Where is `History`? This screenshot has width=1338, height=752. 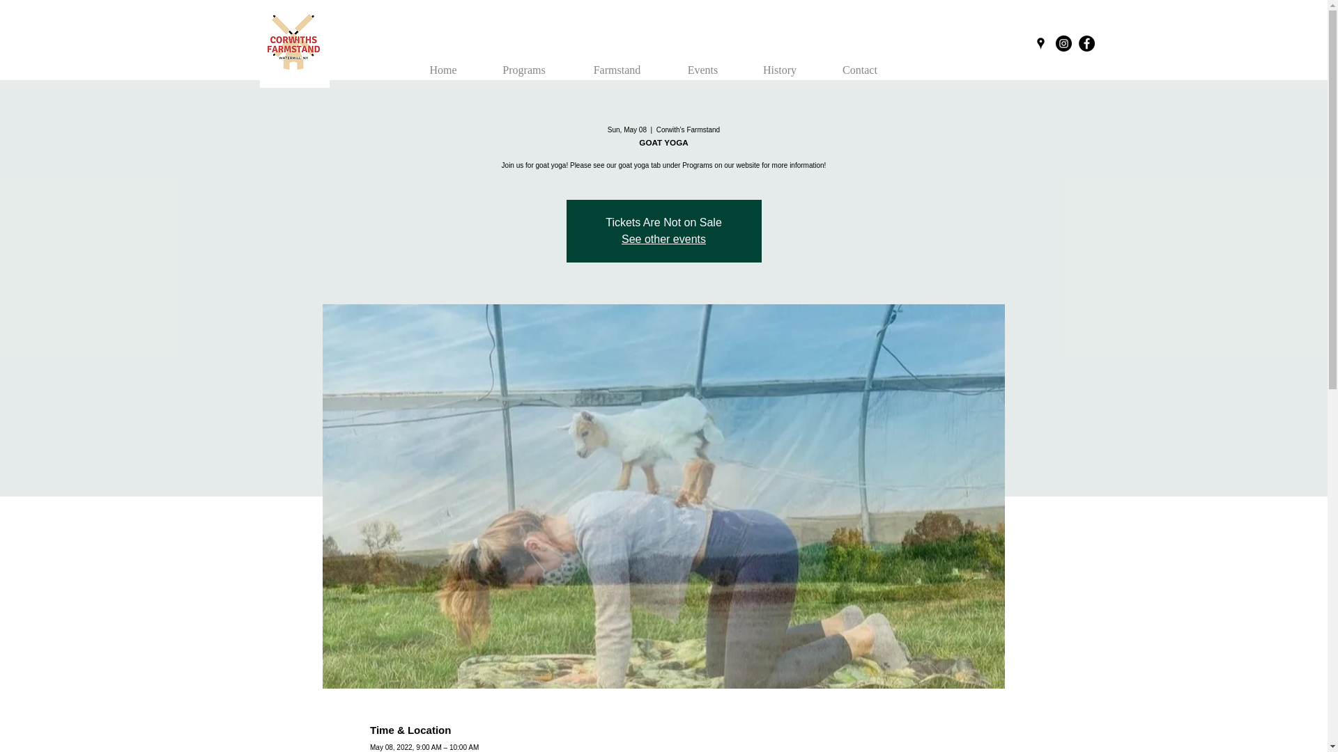
History is located at coordinates (779, 63).